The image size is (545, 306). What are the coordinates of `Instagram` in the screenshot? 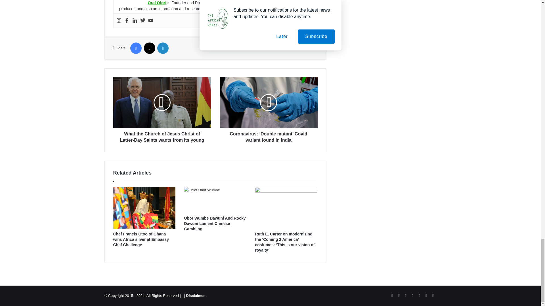 It's located at (119, 20).